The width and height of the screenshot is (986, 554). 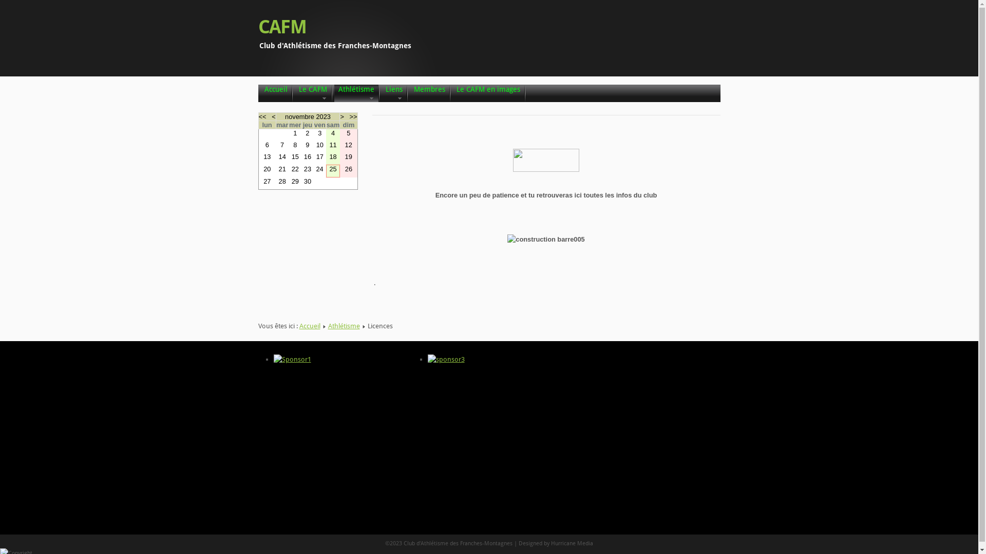 What do you see at coordinates (429, 93) in the screenshot?
I see `Membres` at bounding box center [429, 93].